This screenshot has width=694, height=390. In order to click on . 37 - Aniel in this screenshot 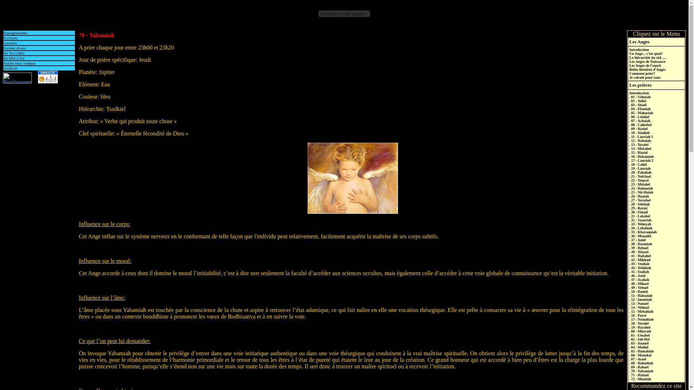, I will do `click(638, 240)`.